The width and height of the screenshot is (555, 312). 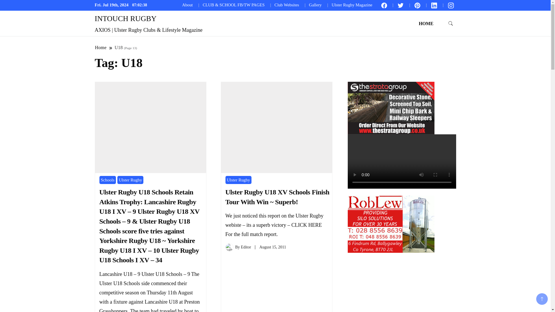 What do you see at coordinates (108, 180) in the screenshot?
I see `Schools` at bounding box center [108, 180].